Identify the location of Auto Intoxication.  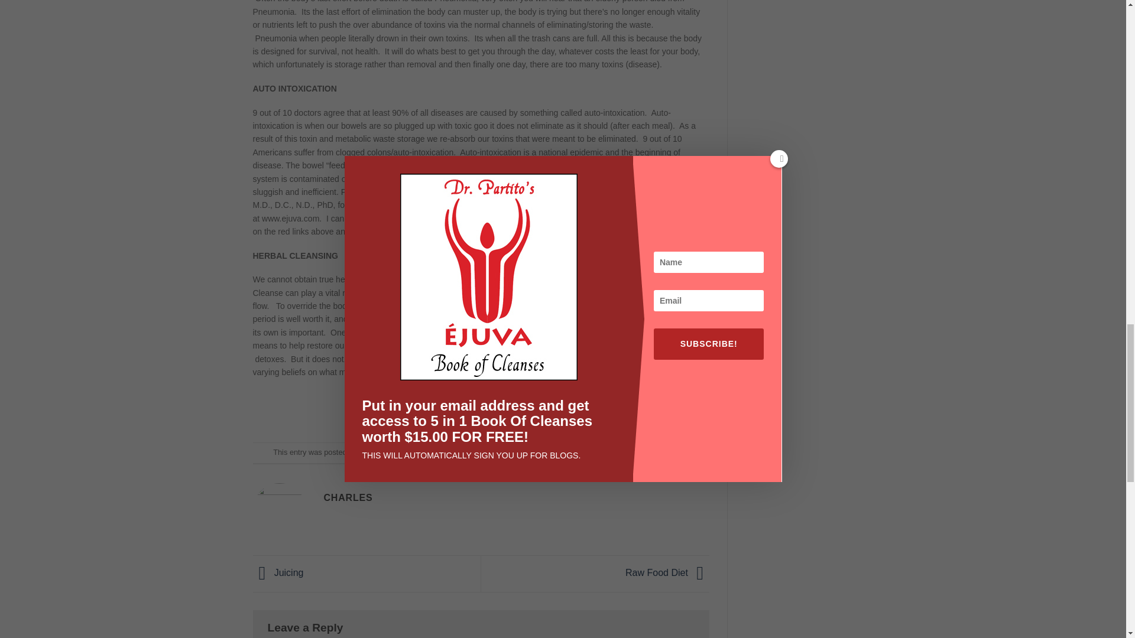
(460, 453).